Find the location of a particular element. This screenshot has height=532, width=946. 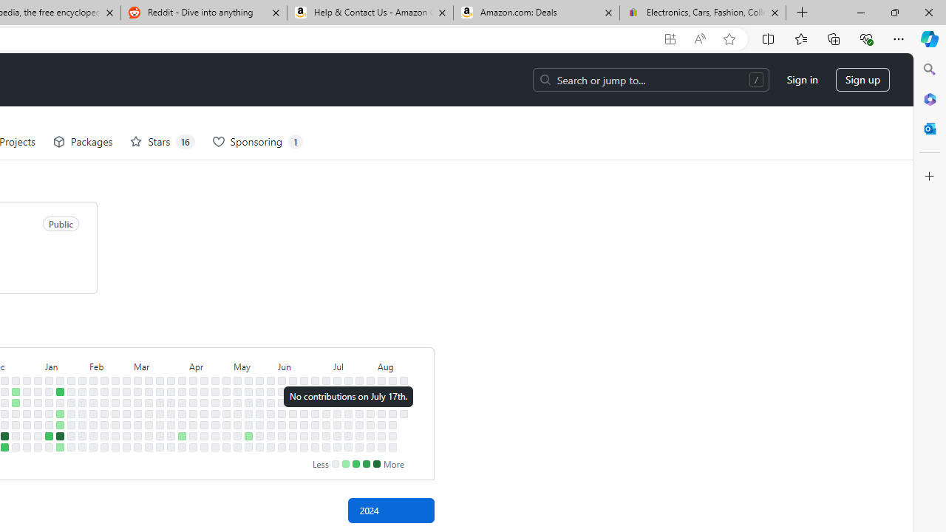

No contributions on February 26th. is located at coordinates (126, 392).